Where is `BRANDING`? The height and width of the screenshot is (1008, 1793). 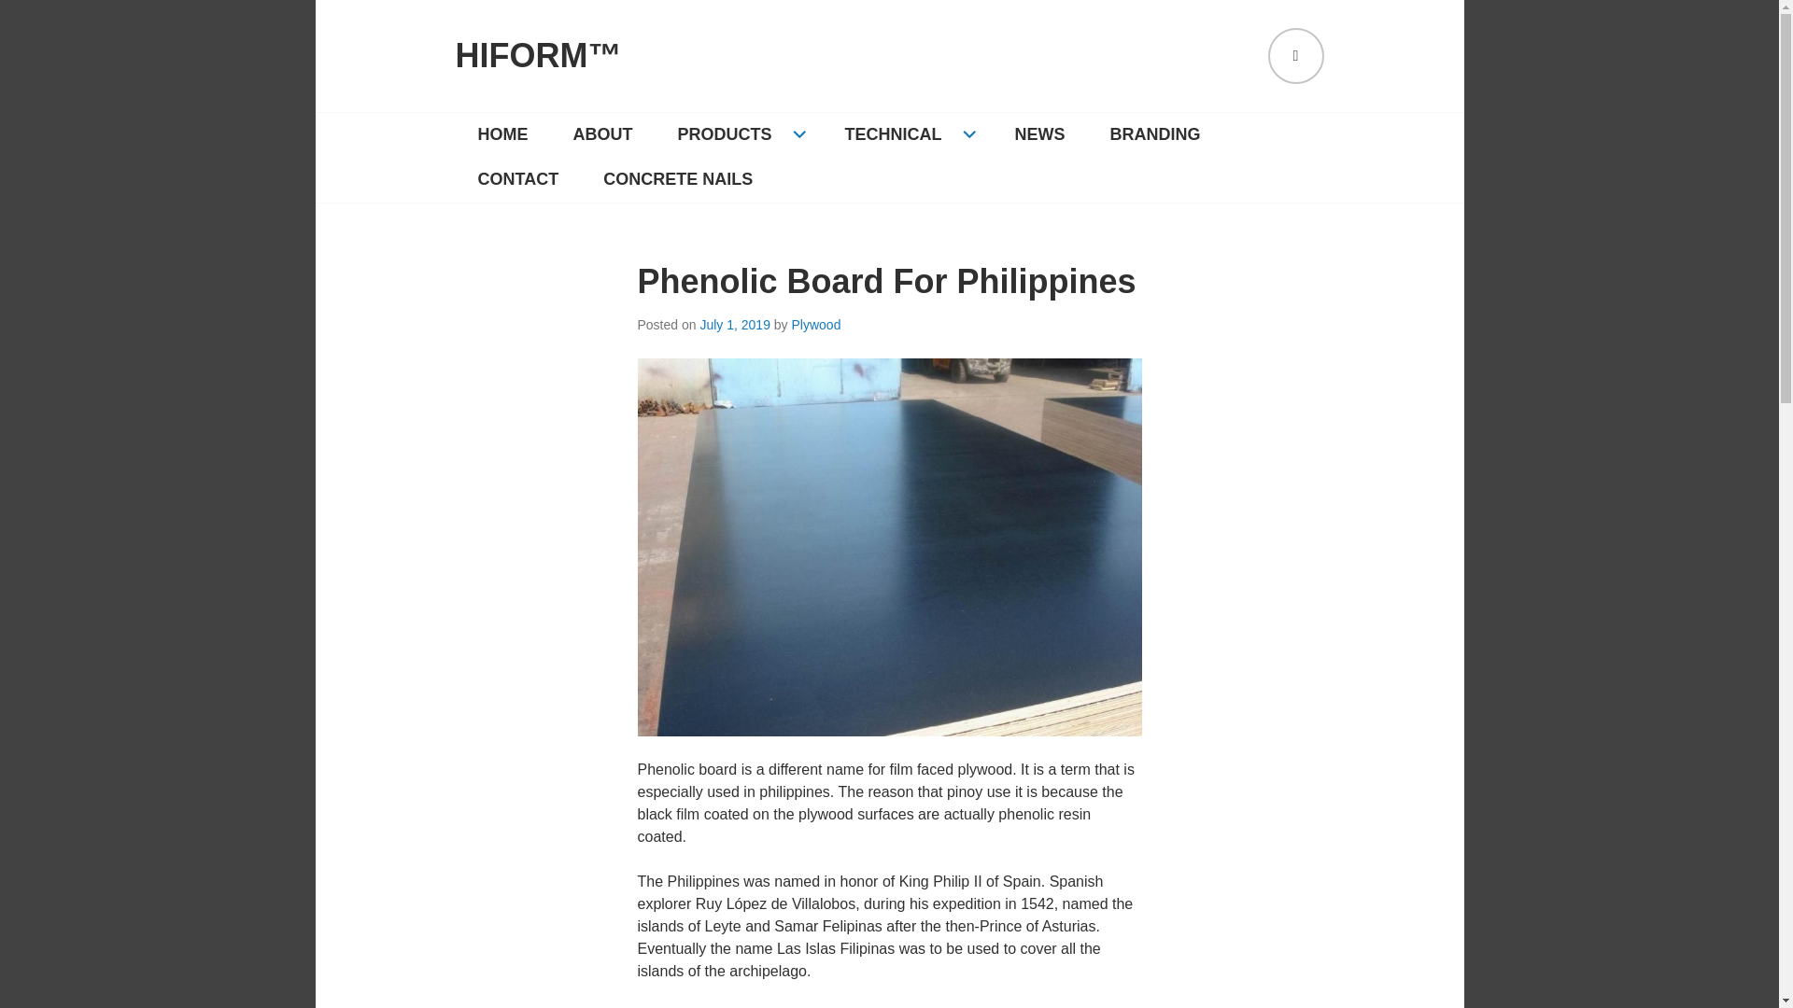 BRANDING is located at coordinates (1155, 134).